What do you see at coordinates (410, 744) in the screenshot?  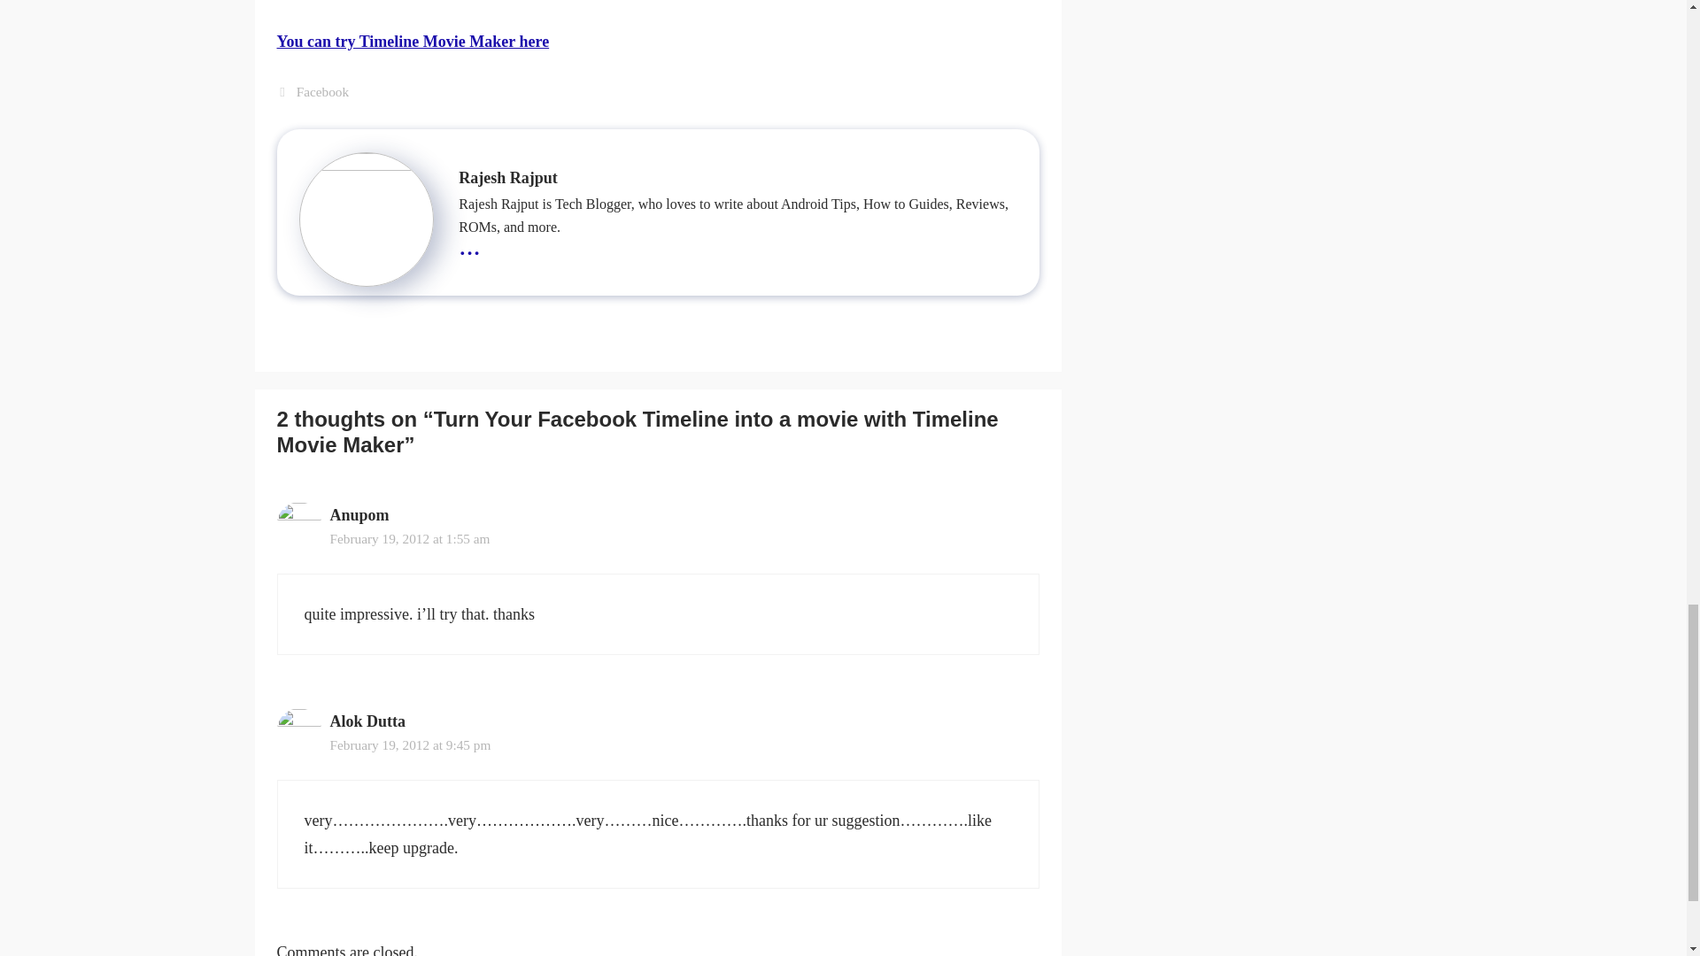 I see `February 19, 2012 at 9:45 pm` at bounding box center [410, 744].